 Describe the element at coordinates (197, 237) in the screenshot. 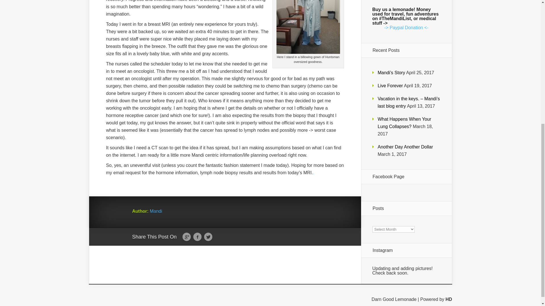

I see `Facebook` at that location.